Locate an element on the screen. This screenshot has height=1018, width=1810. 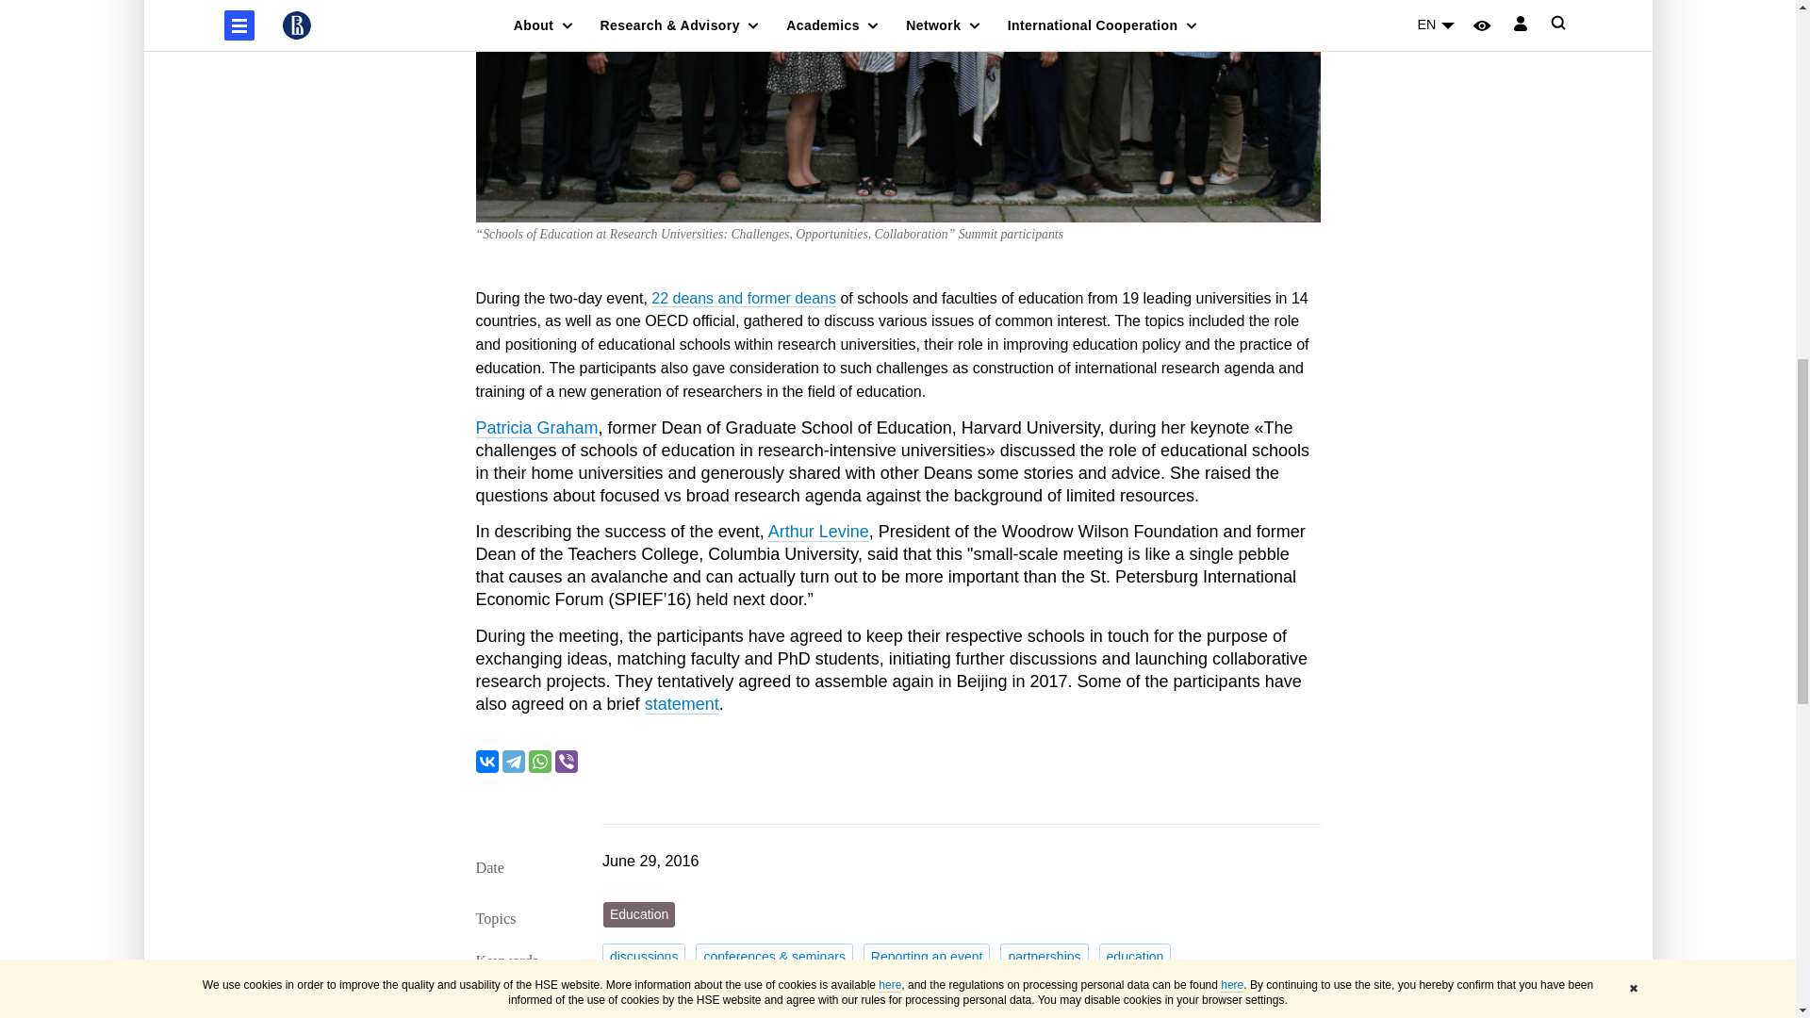
education is located at coordinates (1135, 958).